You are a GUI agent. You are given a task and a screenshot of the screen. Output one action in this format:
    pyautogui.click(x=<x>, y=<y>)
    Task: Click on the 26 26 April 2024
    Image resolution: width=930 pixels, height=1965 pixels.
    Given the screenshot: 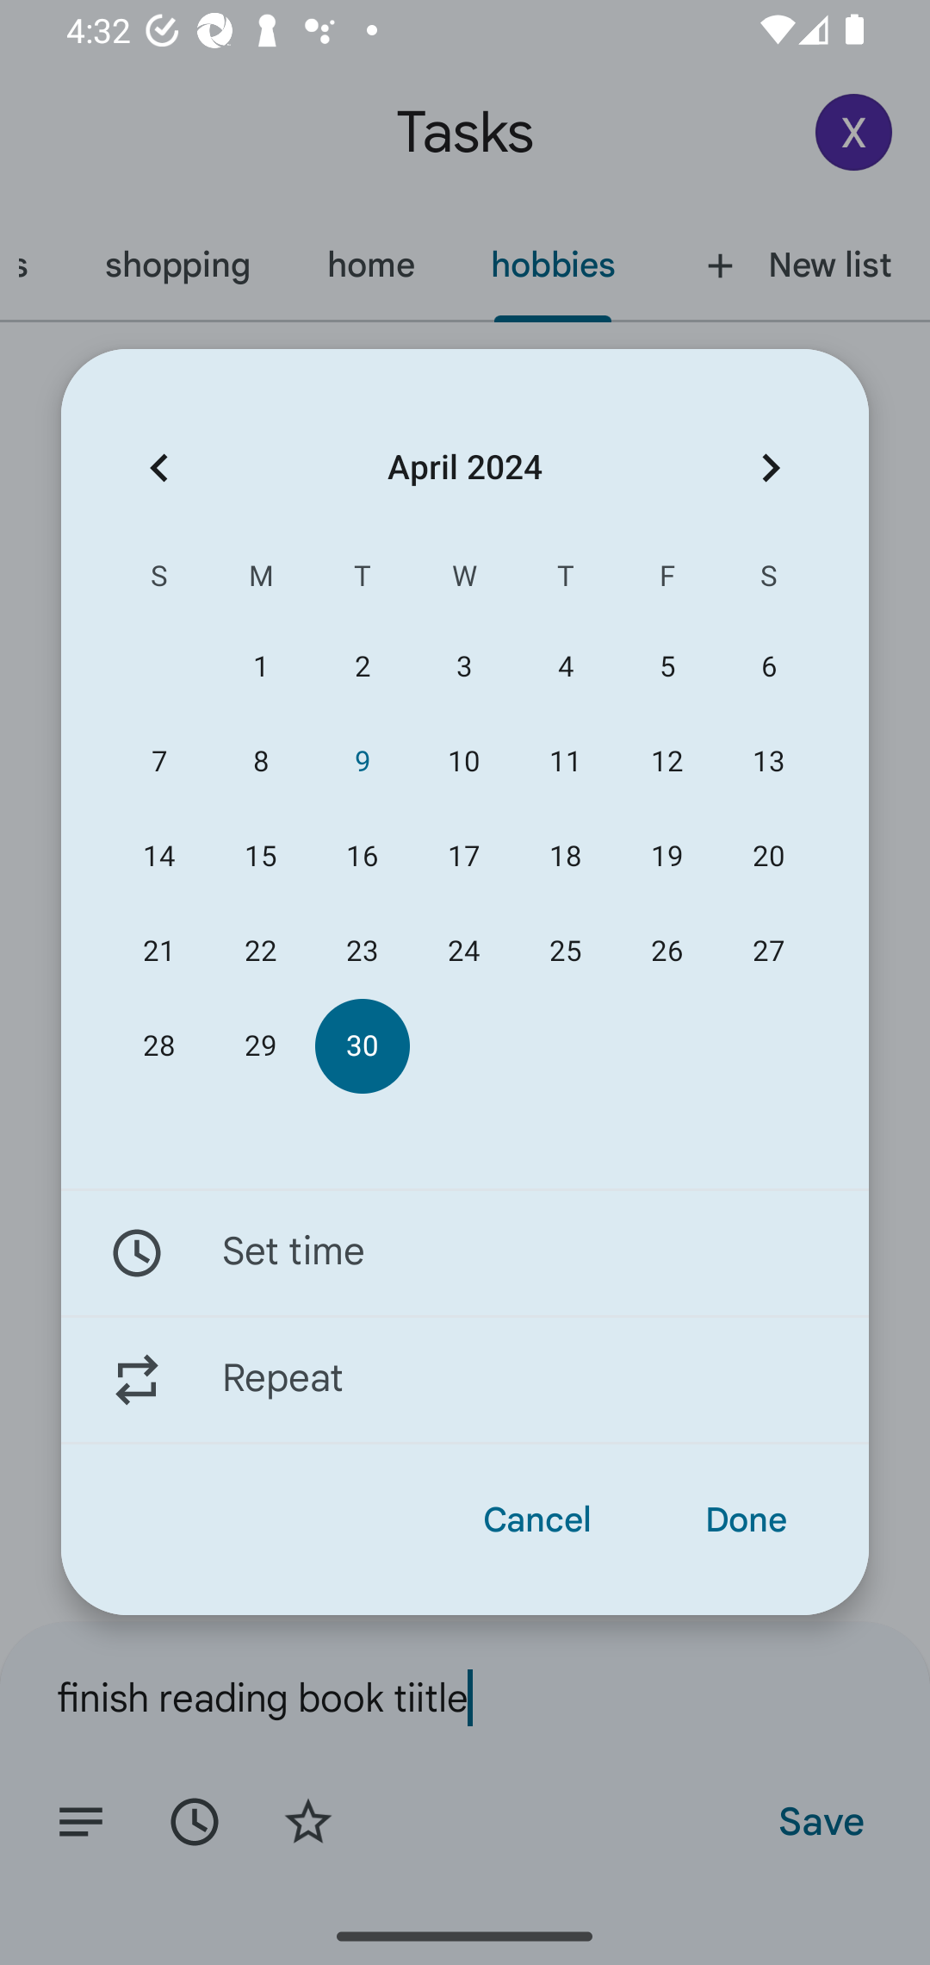 What is the action you would take?
    pyautogui.click(x=666, y=951)
    